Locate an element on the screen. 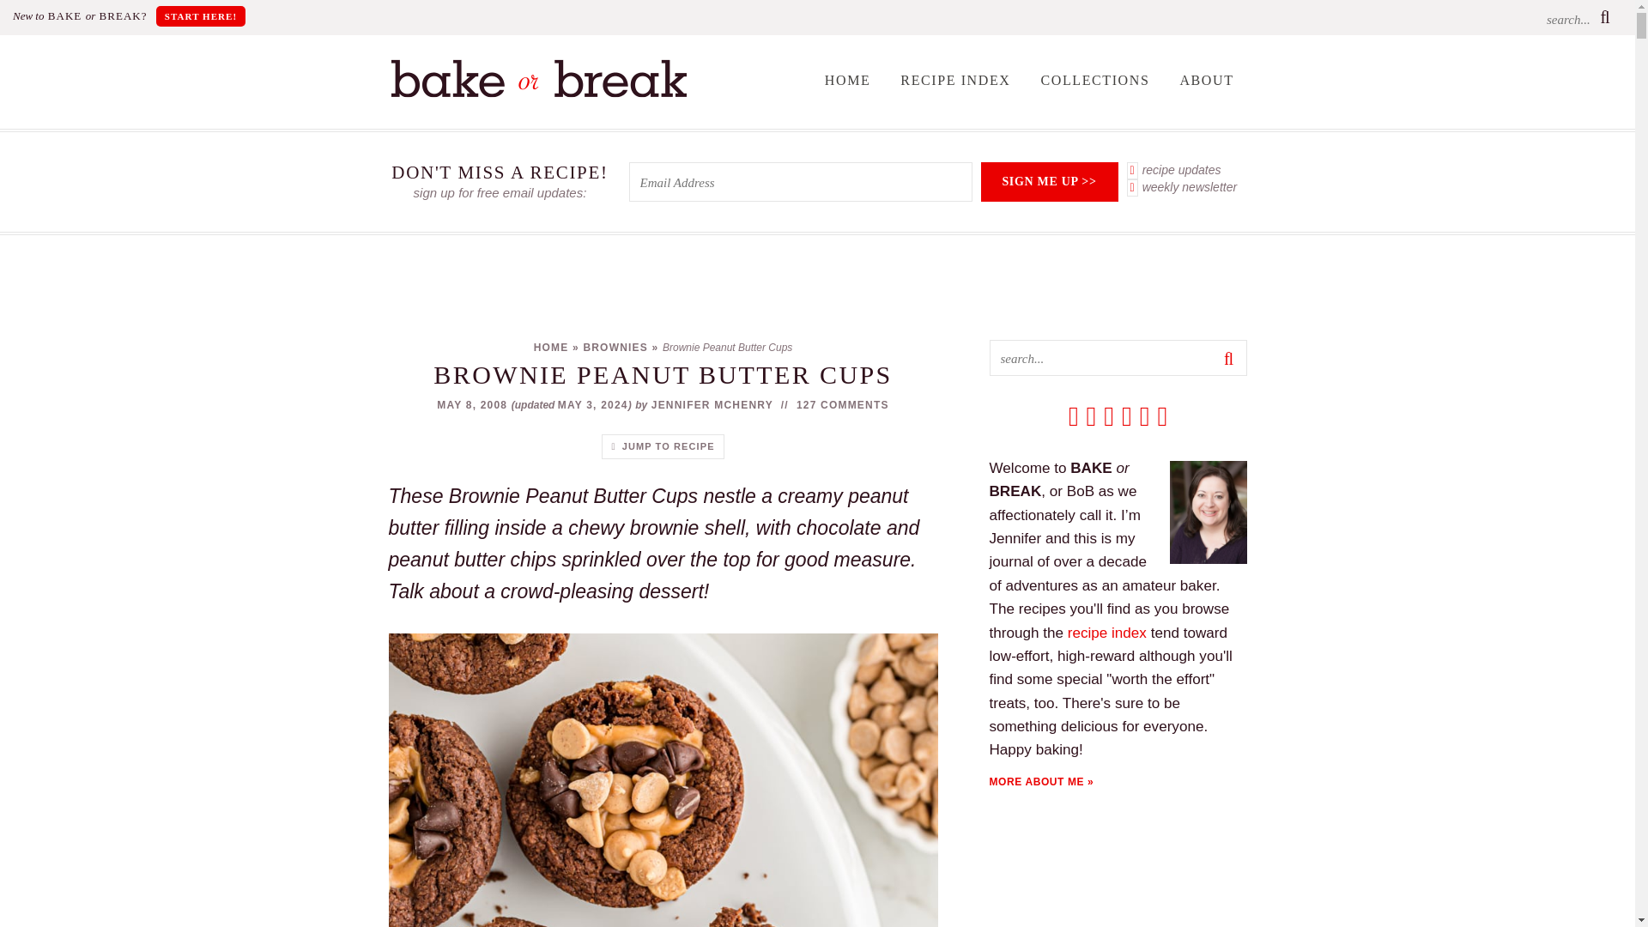  Bake or Break is located at coordinates (537, 93).